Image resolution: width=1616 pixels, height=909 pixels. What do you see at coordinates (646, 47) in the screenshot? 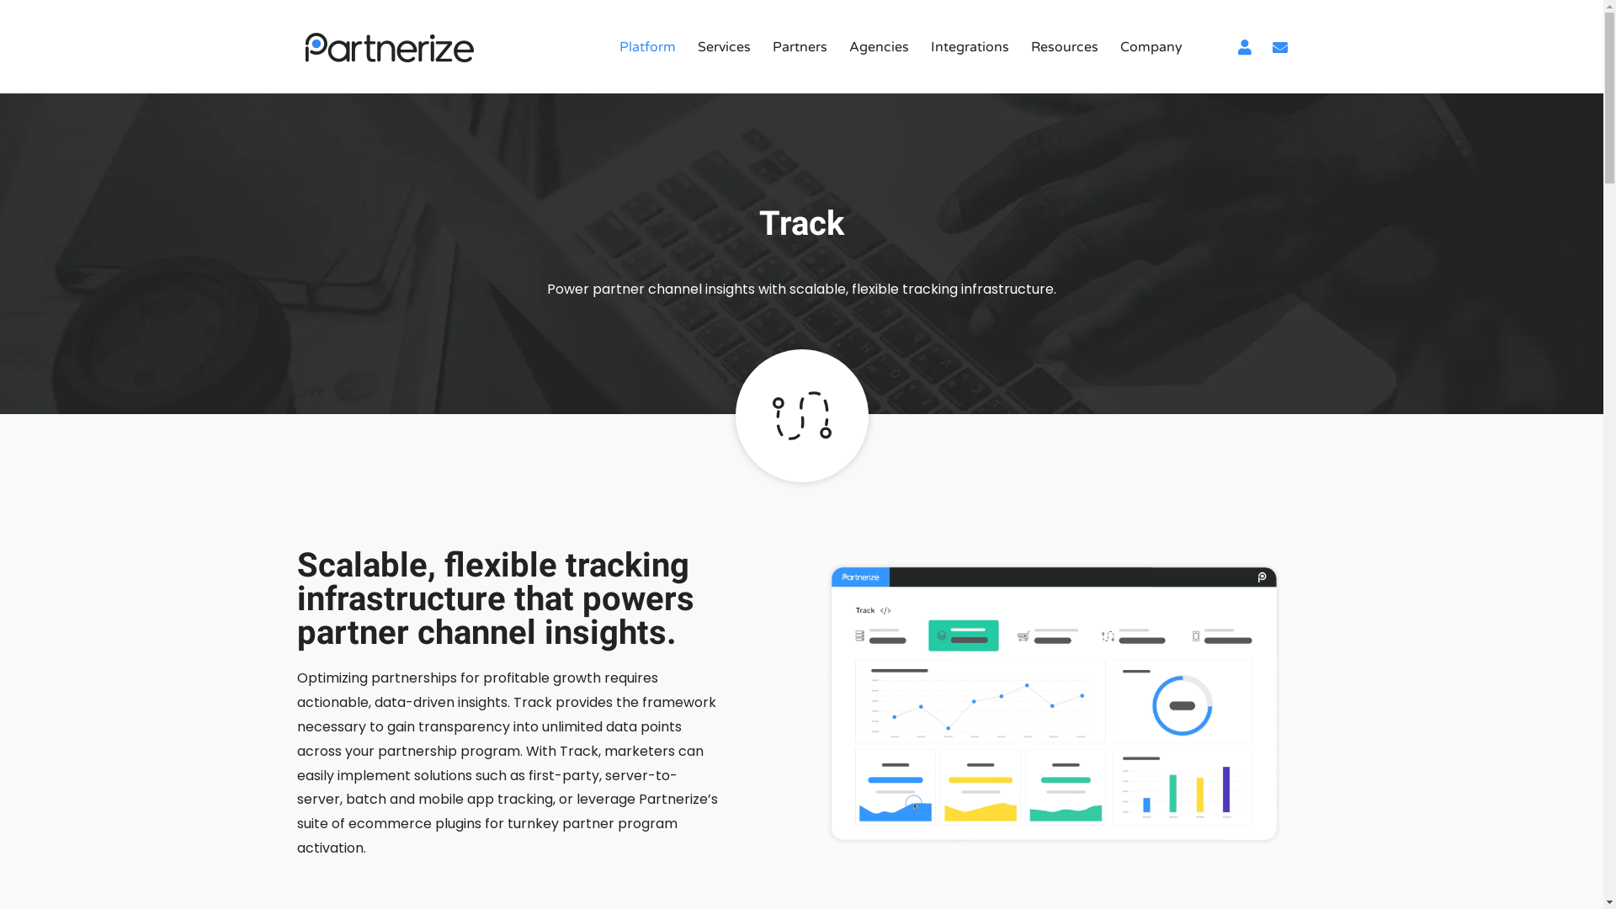
I see `Platform` at bounding box center [646, 47].